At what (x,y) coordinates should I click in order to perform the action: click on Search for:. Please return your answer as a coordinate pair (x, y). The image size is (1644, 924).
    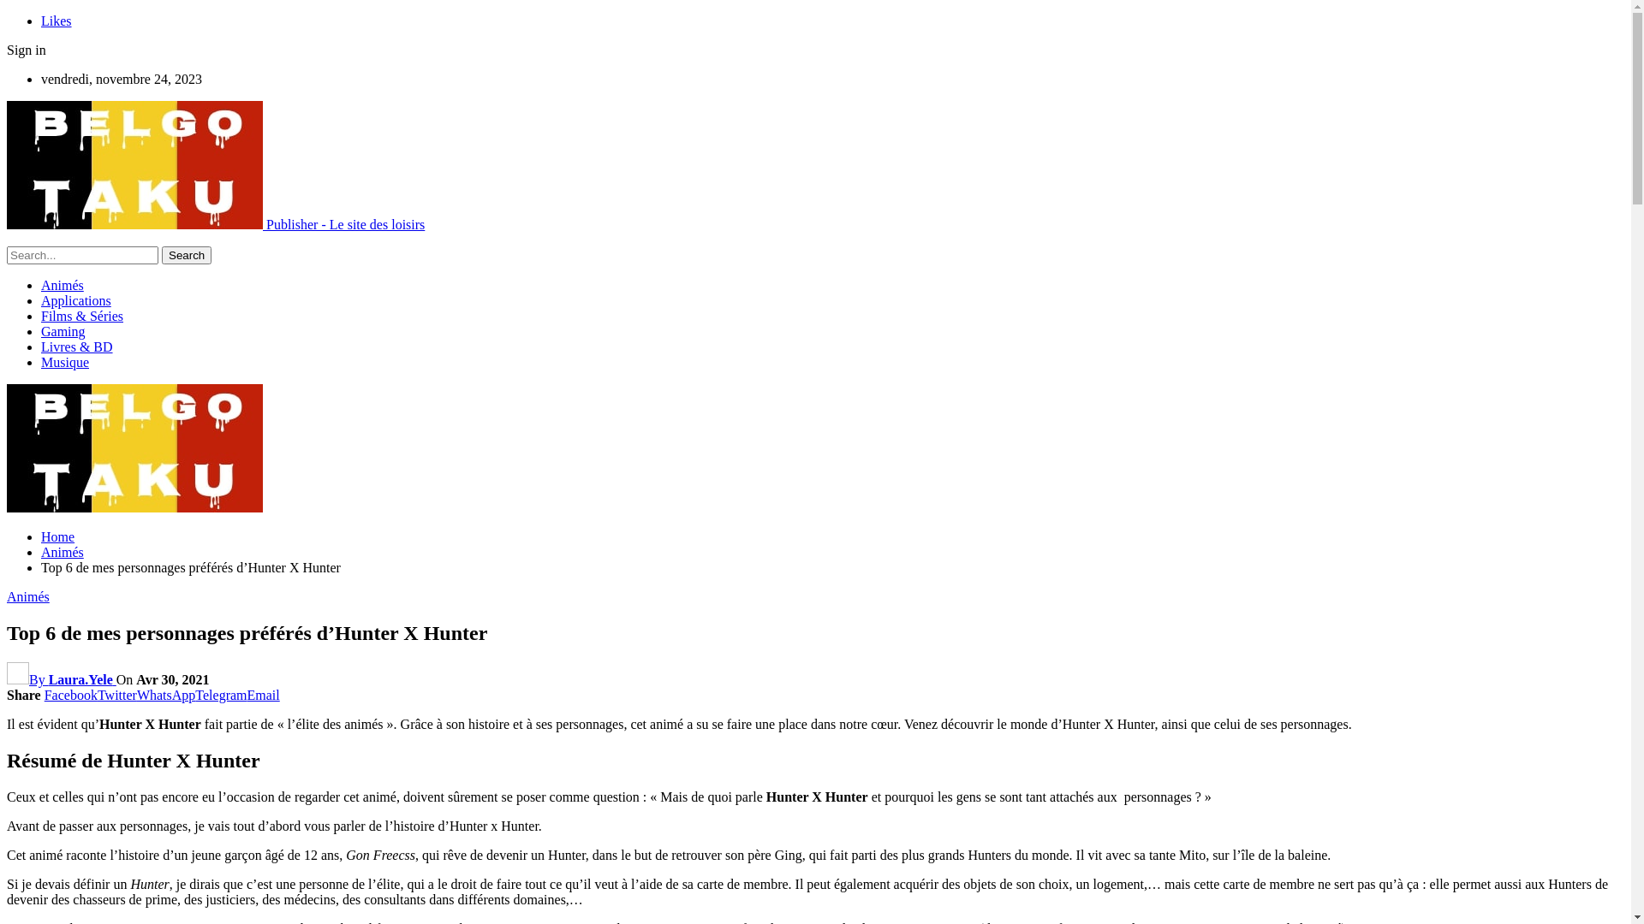
    Looking at the image, I should click on (82, 255).